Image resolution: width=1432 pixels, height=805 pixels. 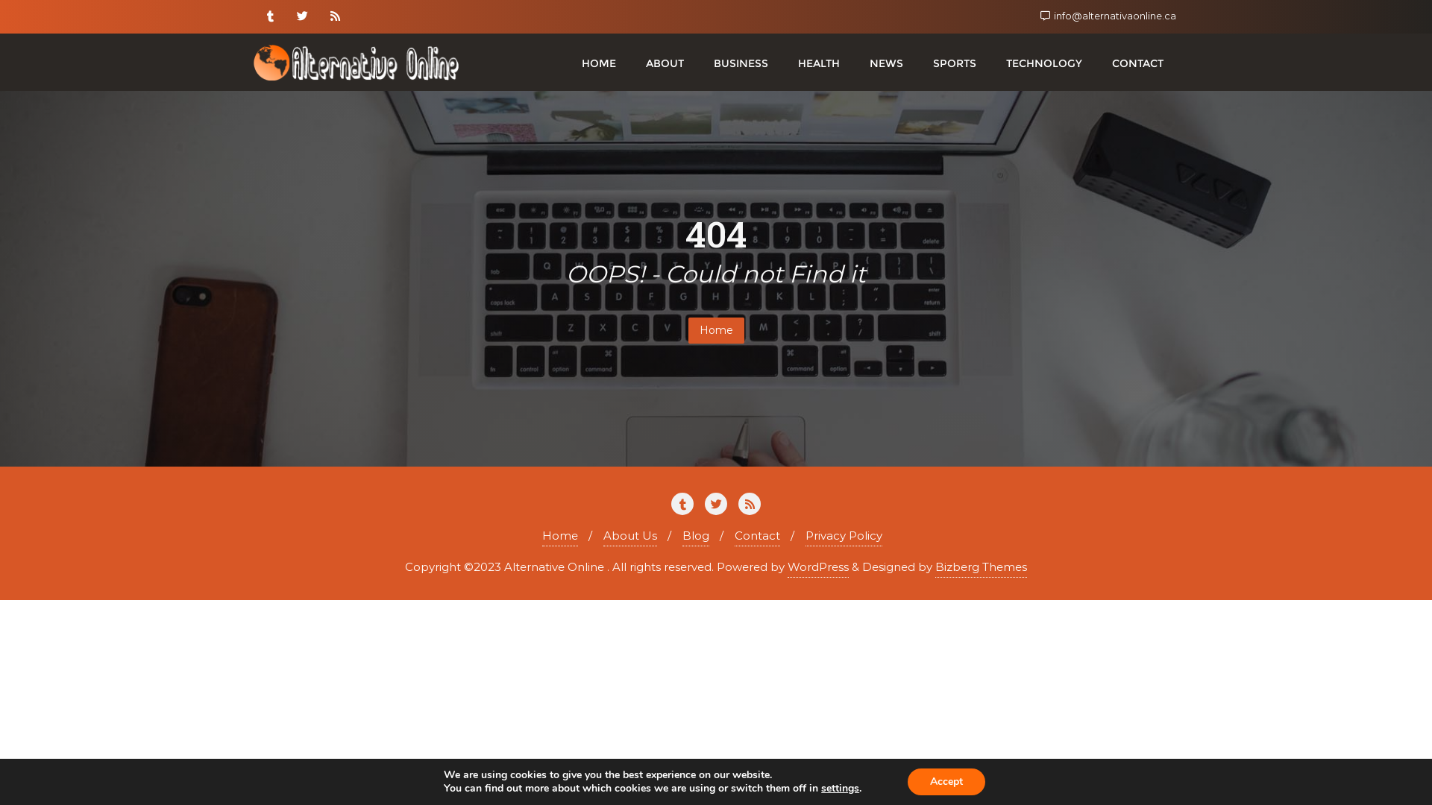 I want to click on About Us, so click(x=630, y=537).